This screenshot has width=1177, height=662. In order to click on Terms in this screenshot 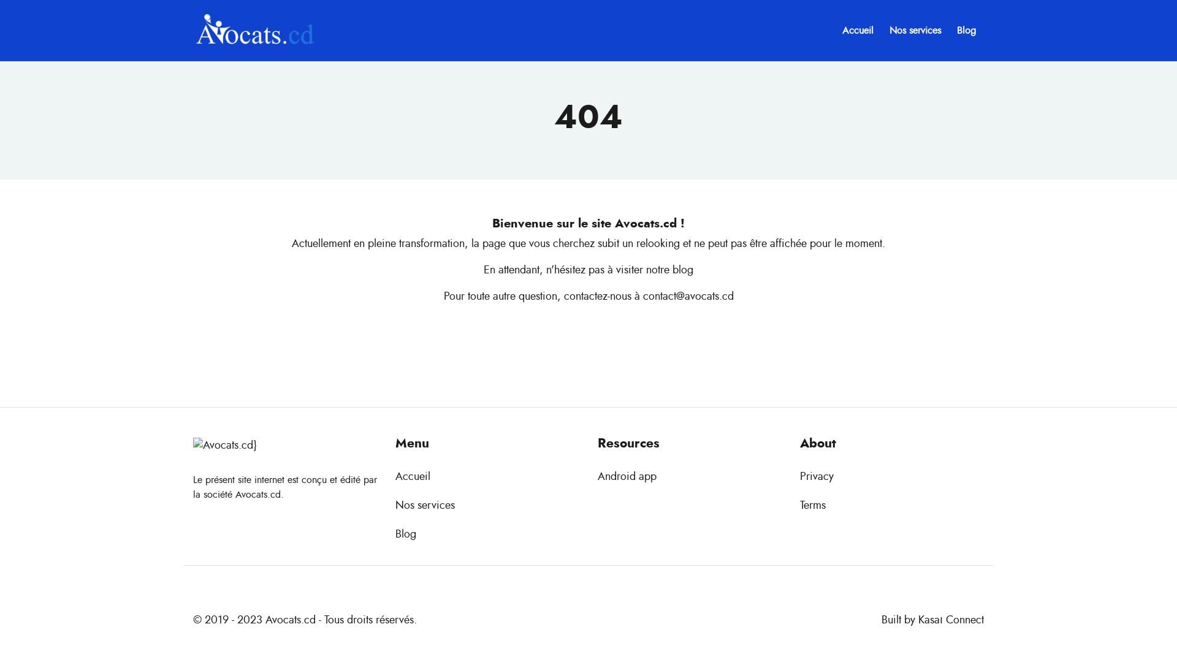, I will do `click(813, 506)`.